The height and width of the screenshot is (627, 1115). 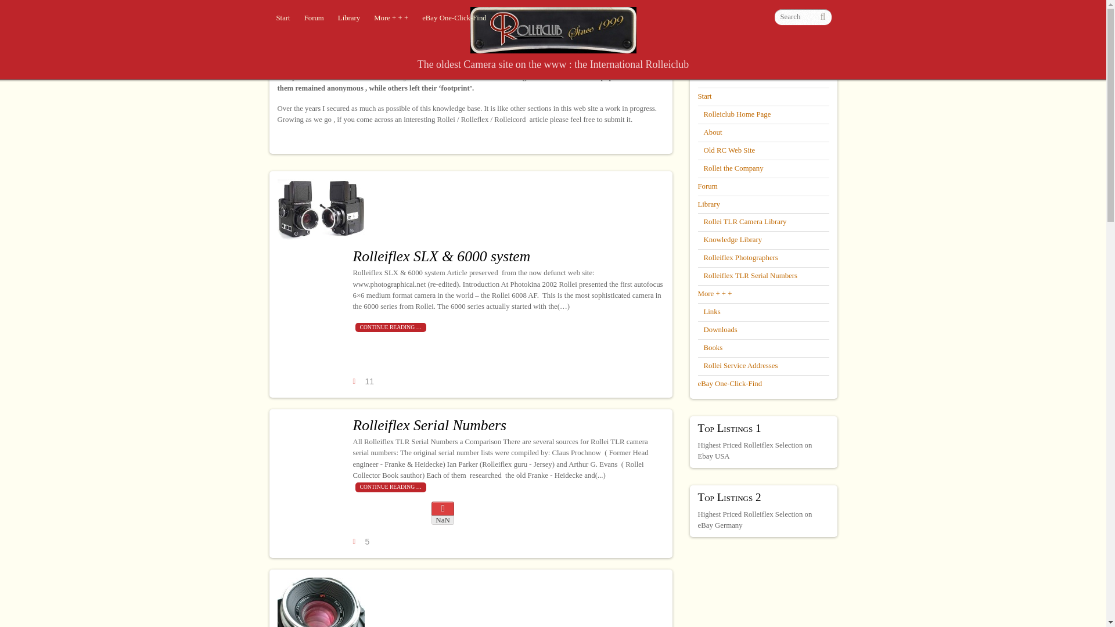 What do you see at coordinates (362, 542) in the screenshot?
I see `Like 5` at bounding box center [362, 542].